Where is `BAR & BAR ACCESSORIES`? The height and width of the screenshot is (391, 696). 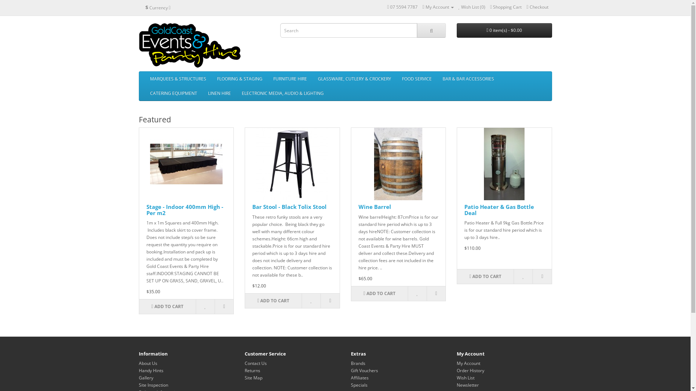
BAR & BAR ACCESSORIES is located at coordinates (468, 79).